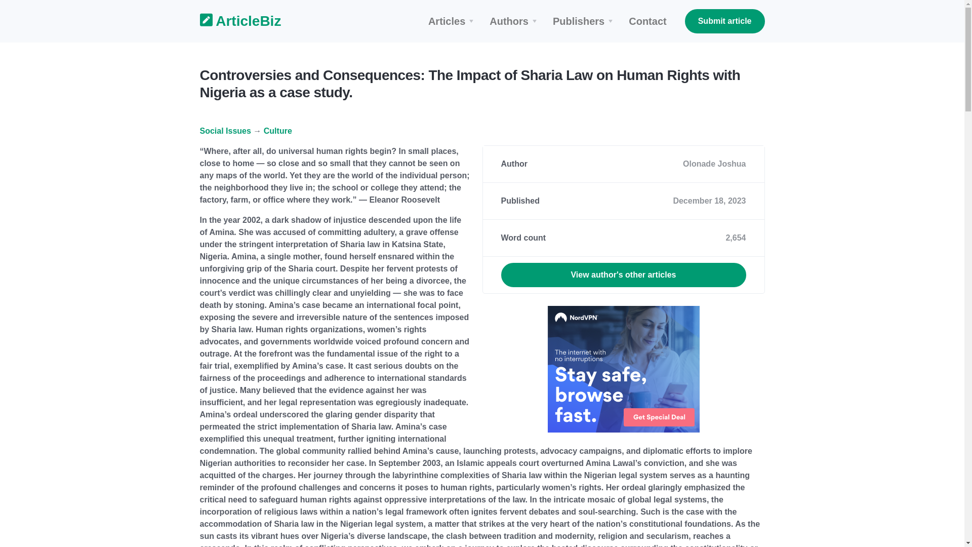 This screenshot has height=547, width=972. Describe the element at coordinates (725, 21) in the screenshot. I see `Submit article` at that location.